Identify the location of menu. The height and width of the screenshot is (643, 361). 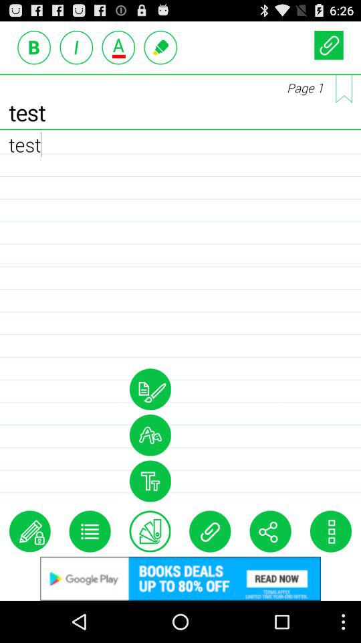
(330, 531).